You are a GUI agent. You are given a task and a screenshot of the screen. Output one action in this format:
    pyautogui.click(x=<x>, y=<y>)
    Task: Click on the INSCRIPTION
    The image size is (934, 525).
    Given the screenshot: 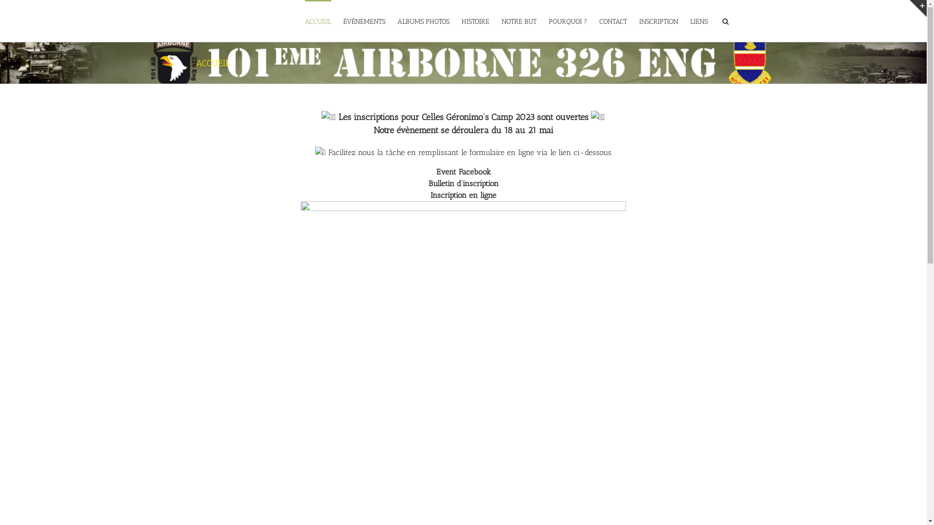 What is the action you would take?
    pyautogui.click(x=659, y=21)
    